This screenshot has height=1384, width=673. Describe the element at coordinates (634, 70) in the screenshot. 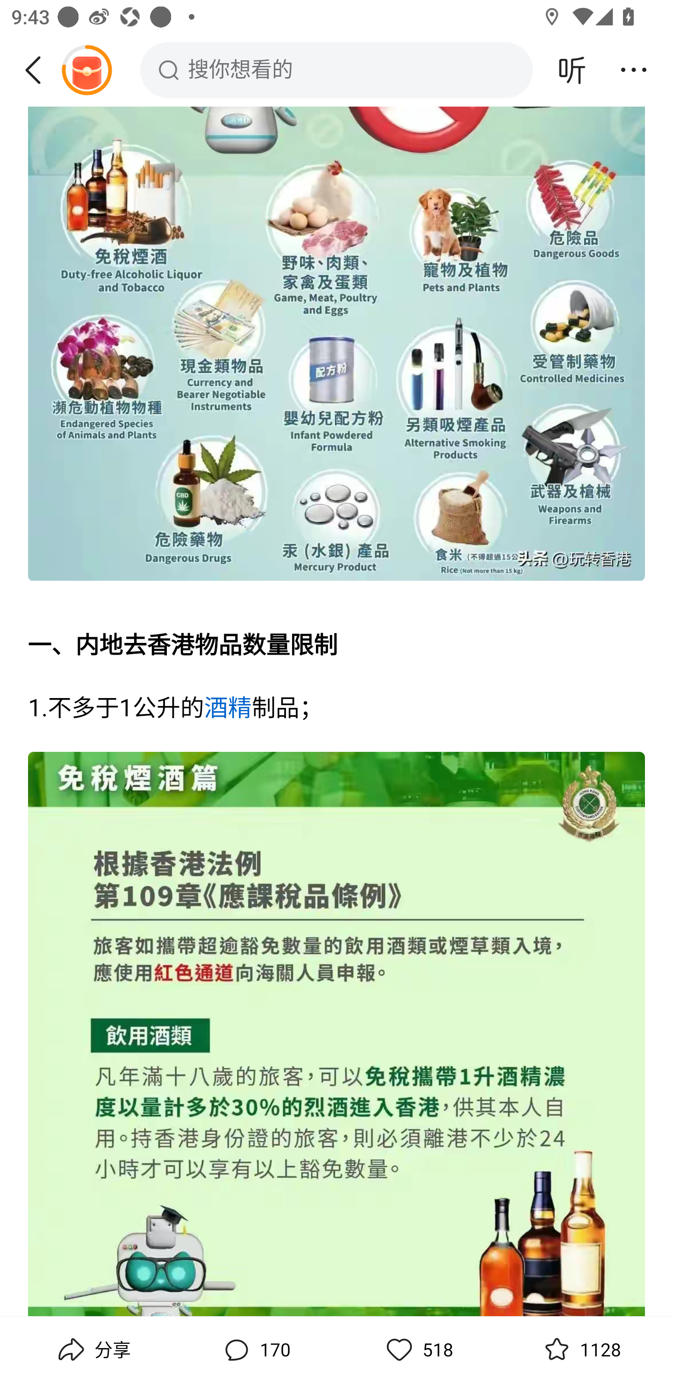

I see `更多操作` at that location.